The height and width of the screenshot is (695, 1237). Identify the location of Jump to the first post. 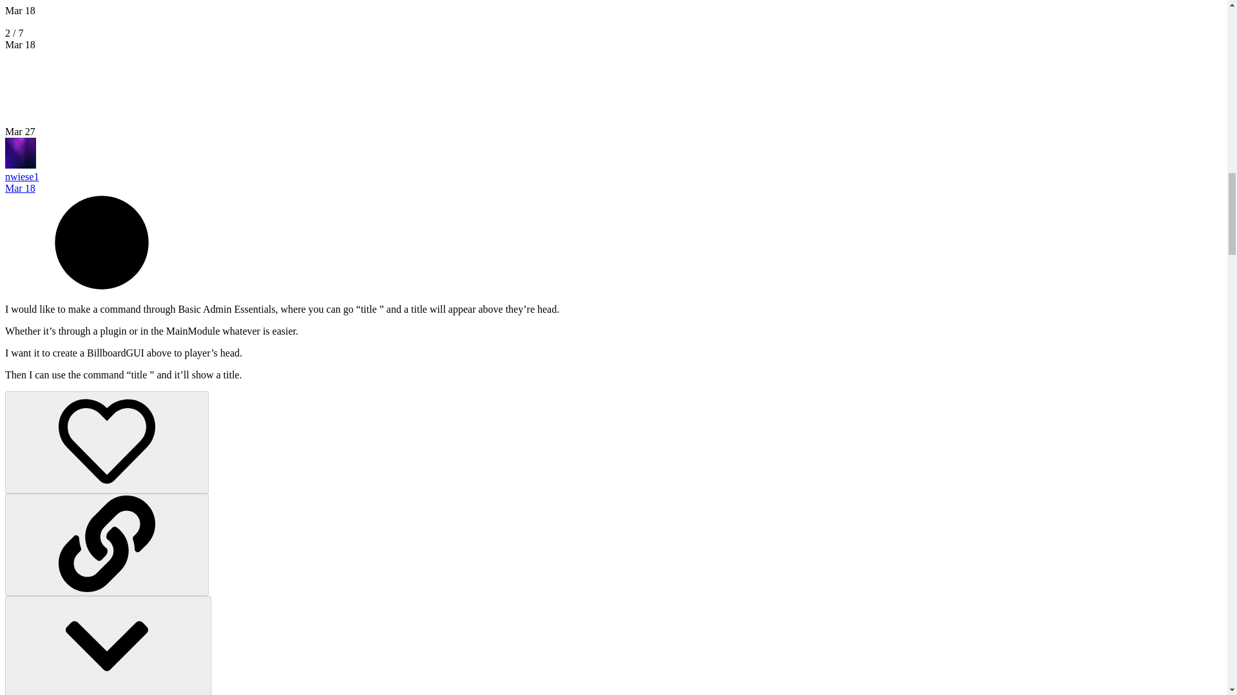
(20, 10).